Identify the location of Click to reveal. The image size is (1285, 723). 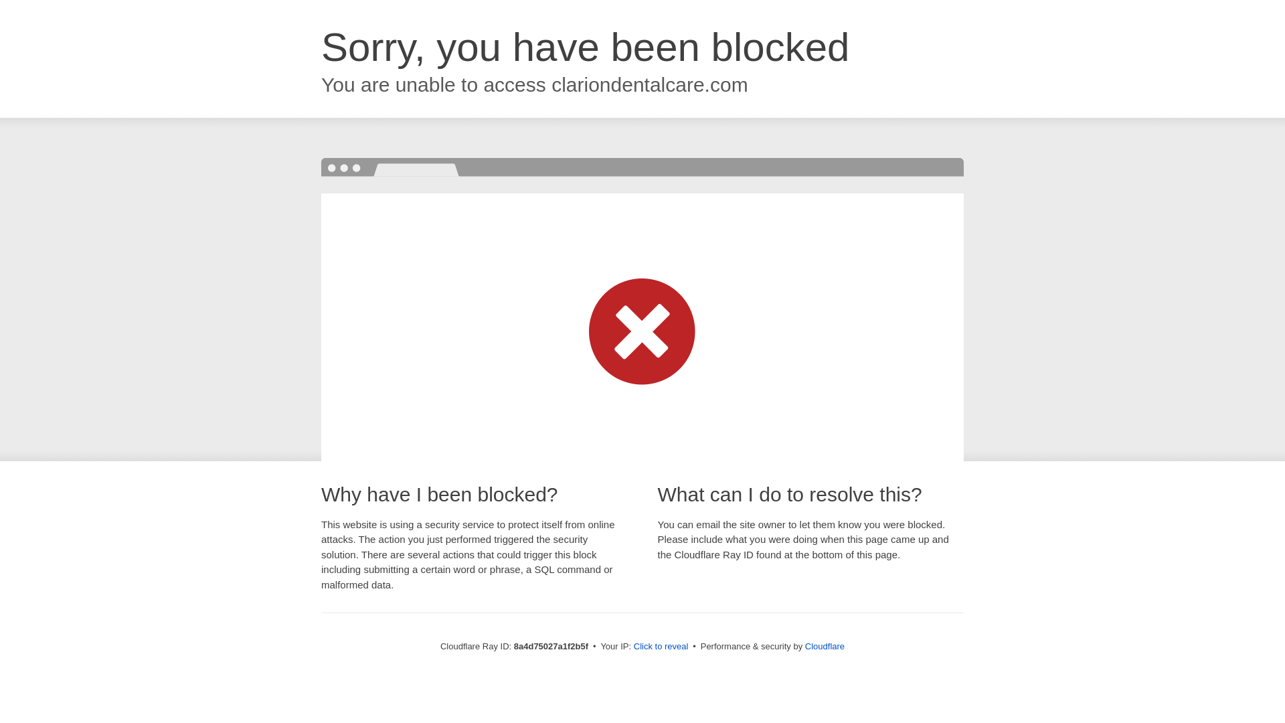
(661, 647).